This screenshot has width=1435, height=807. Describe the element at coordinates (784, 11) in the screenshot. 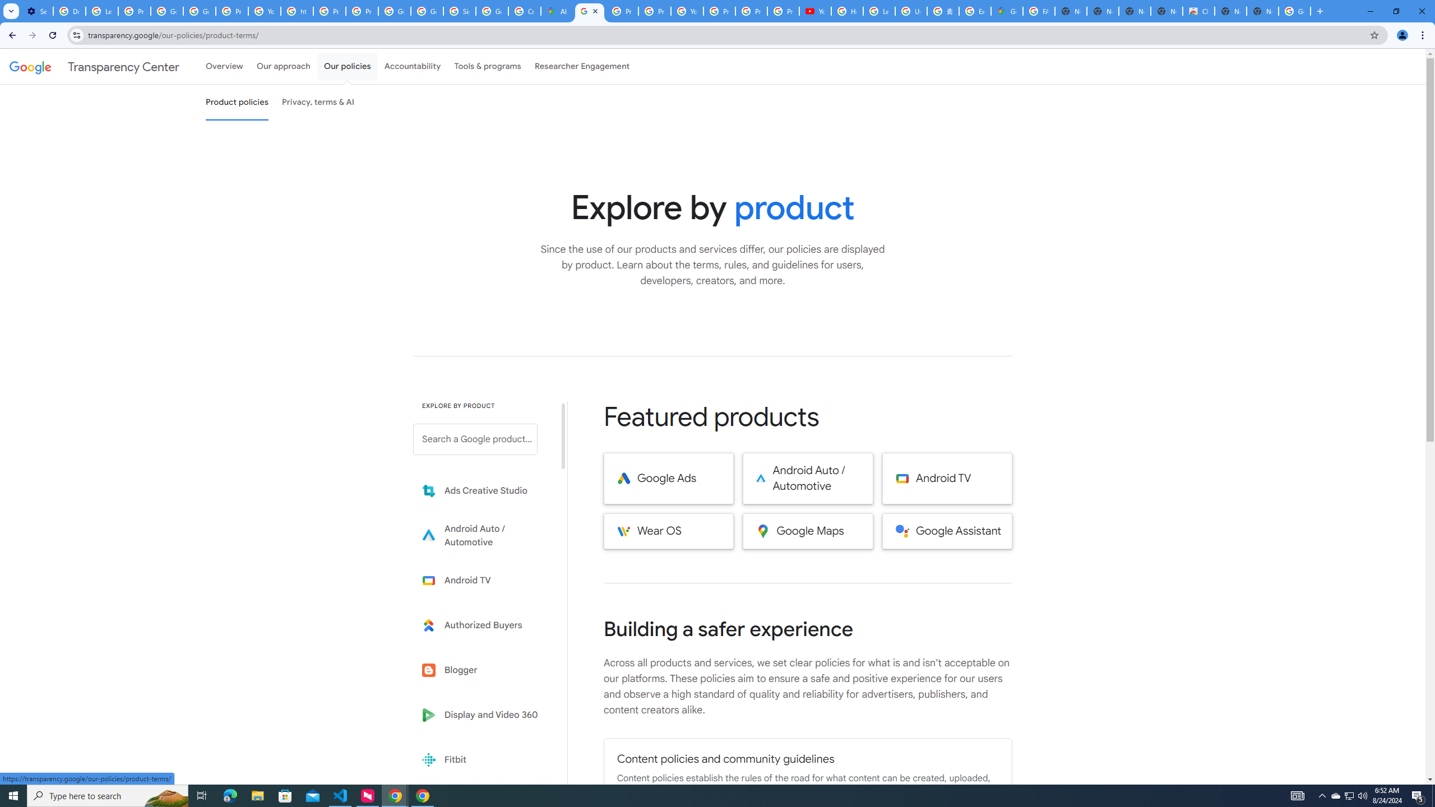

I see `Privacy Checkup` at that location.